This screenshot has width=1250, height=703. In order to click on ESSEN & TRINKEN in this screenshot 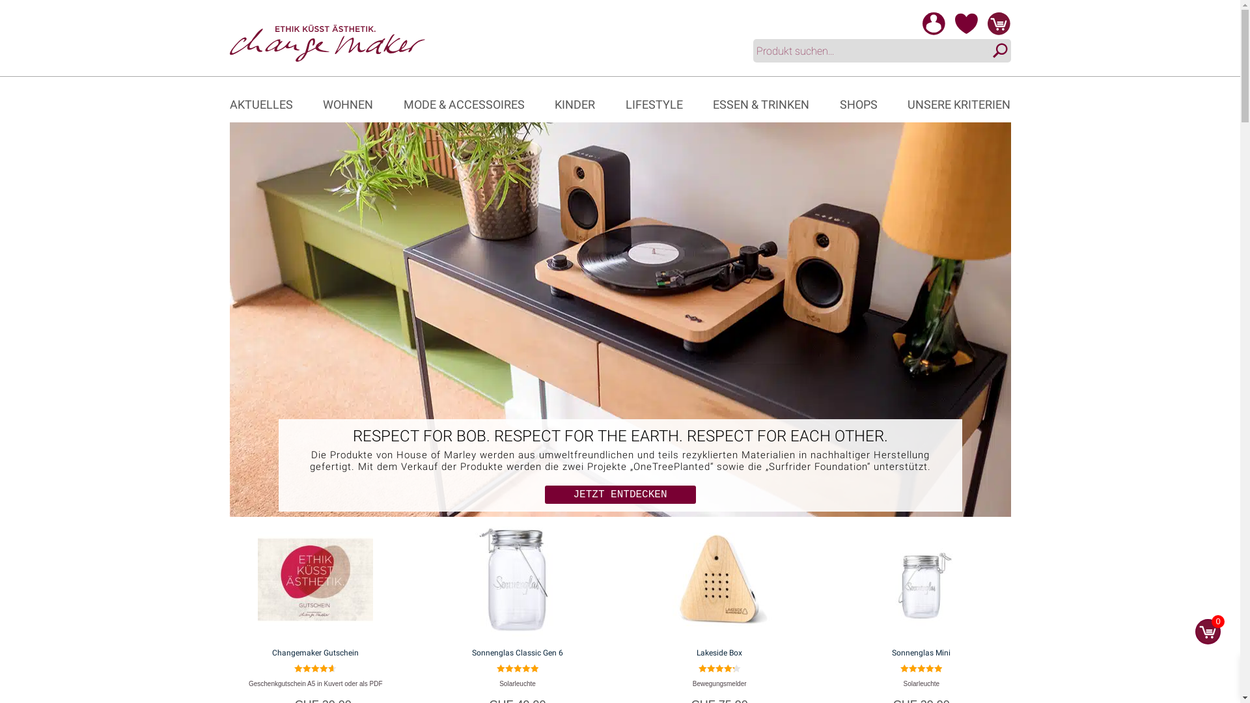, I will do `click(758, 105)`.